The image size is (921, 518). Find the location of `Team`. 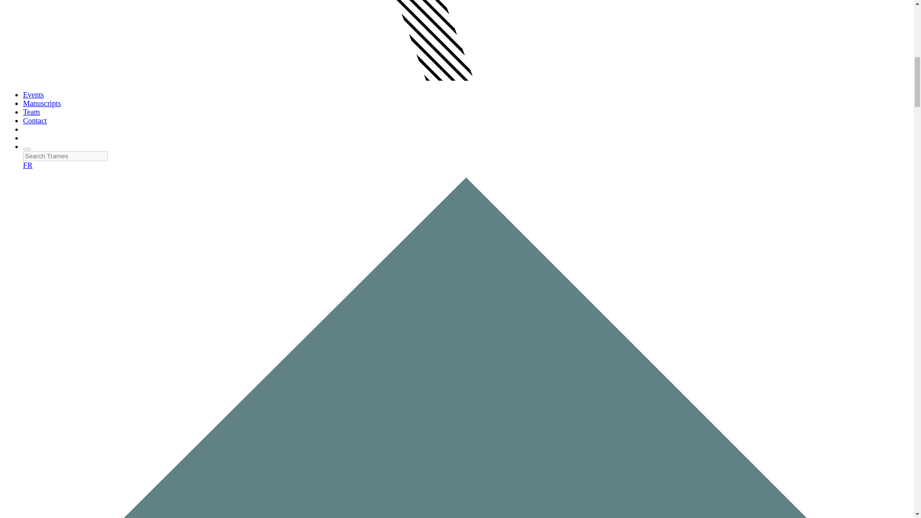

Team is located at coordinates (31, 111).